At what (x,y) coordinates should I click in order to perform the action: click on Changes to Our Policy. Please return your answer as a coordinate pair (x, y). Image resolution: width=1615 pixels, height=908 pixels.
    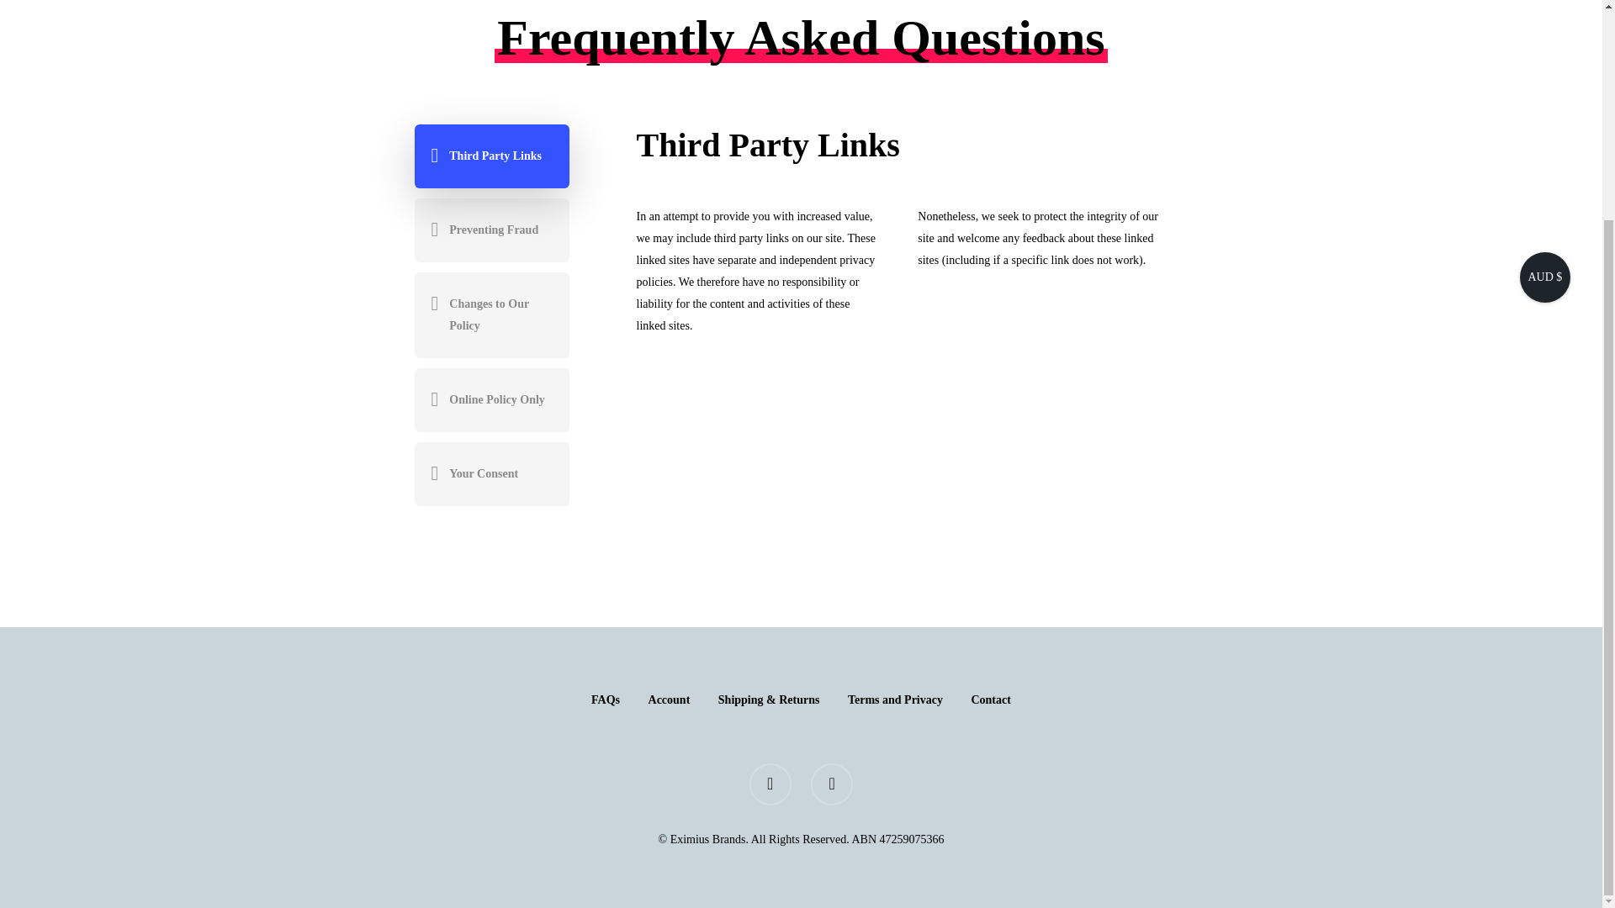
    Looking at the image, I should click on (490, 314).